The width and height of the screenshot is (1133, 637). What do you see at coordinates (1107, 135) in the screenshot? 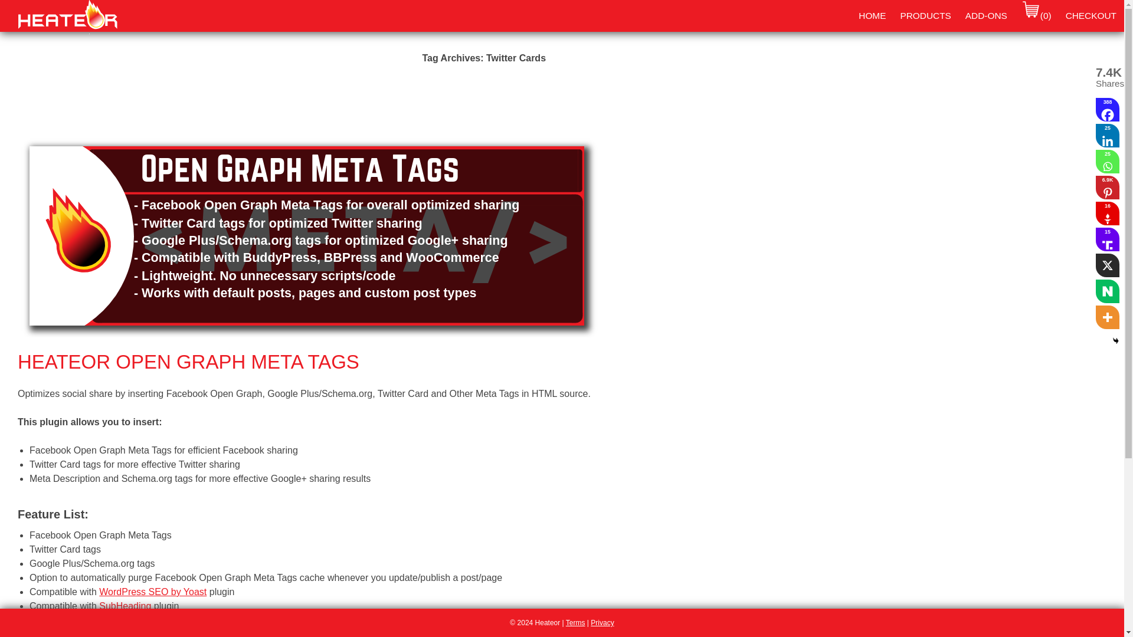
I see `25` at bounding box center [1107, 135].